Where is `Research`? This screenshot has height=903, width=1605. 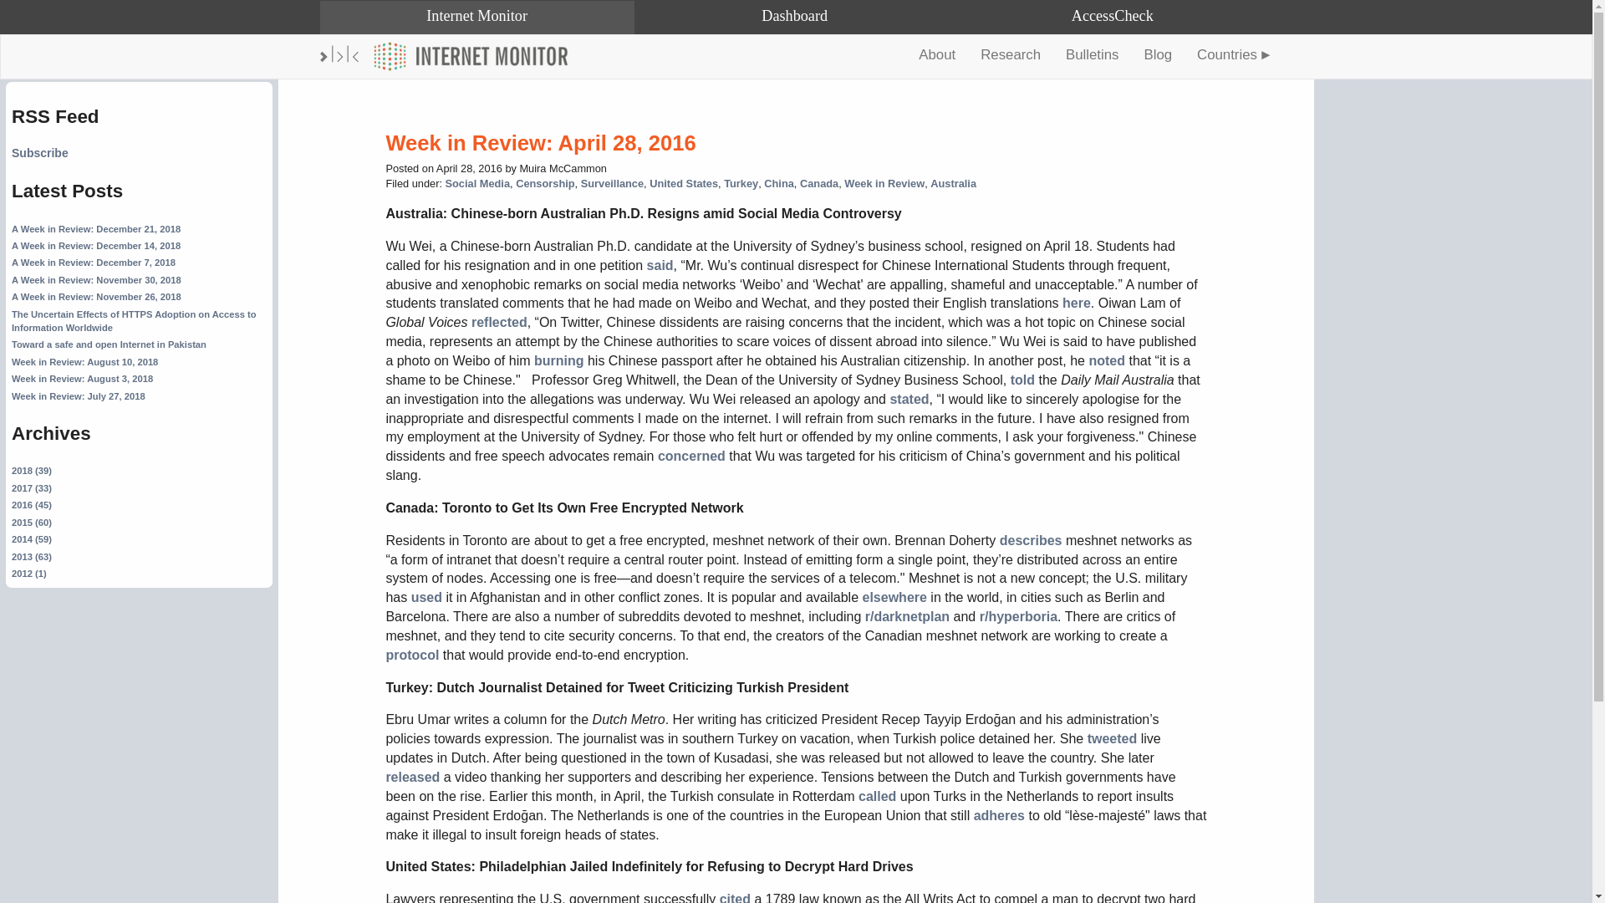
Research is located at coordinates (1010, 54).